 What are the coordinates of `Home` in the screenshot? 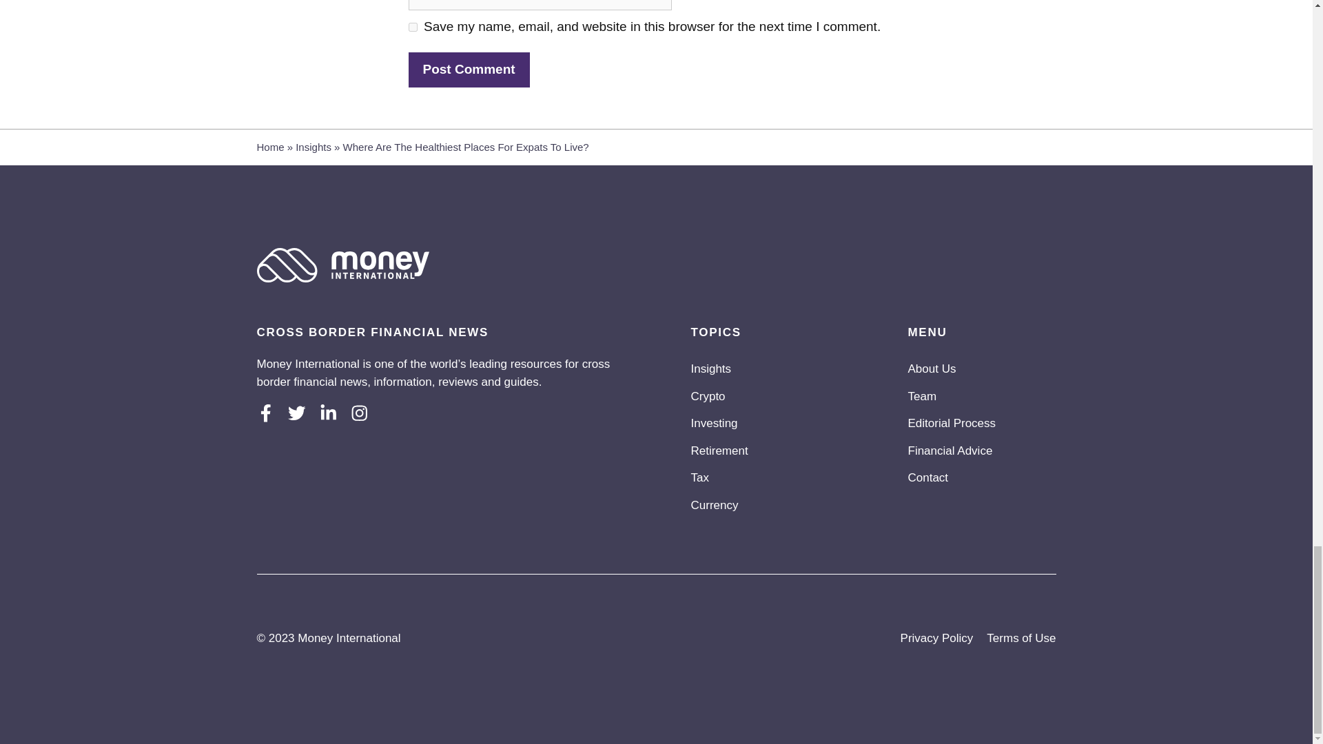 It's located at (270, 147).